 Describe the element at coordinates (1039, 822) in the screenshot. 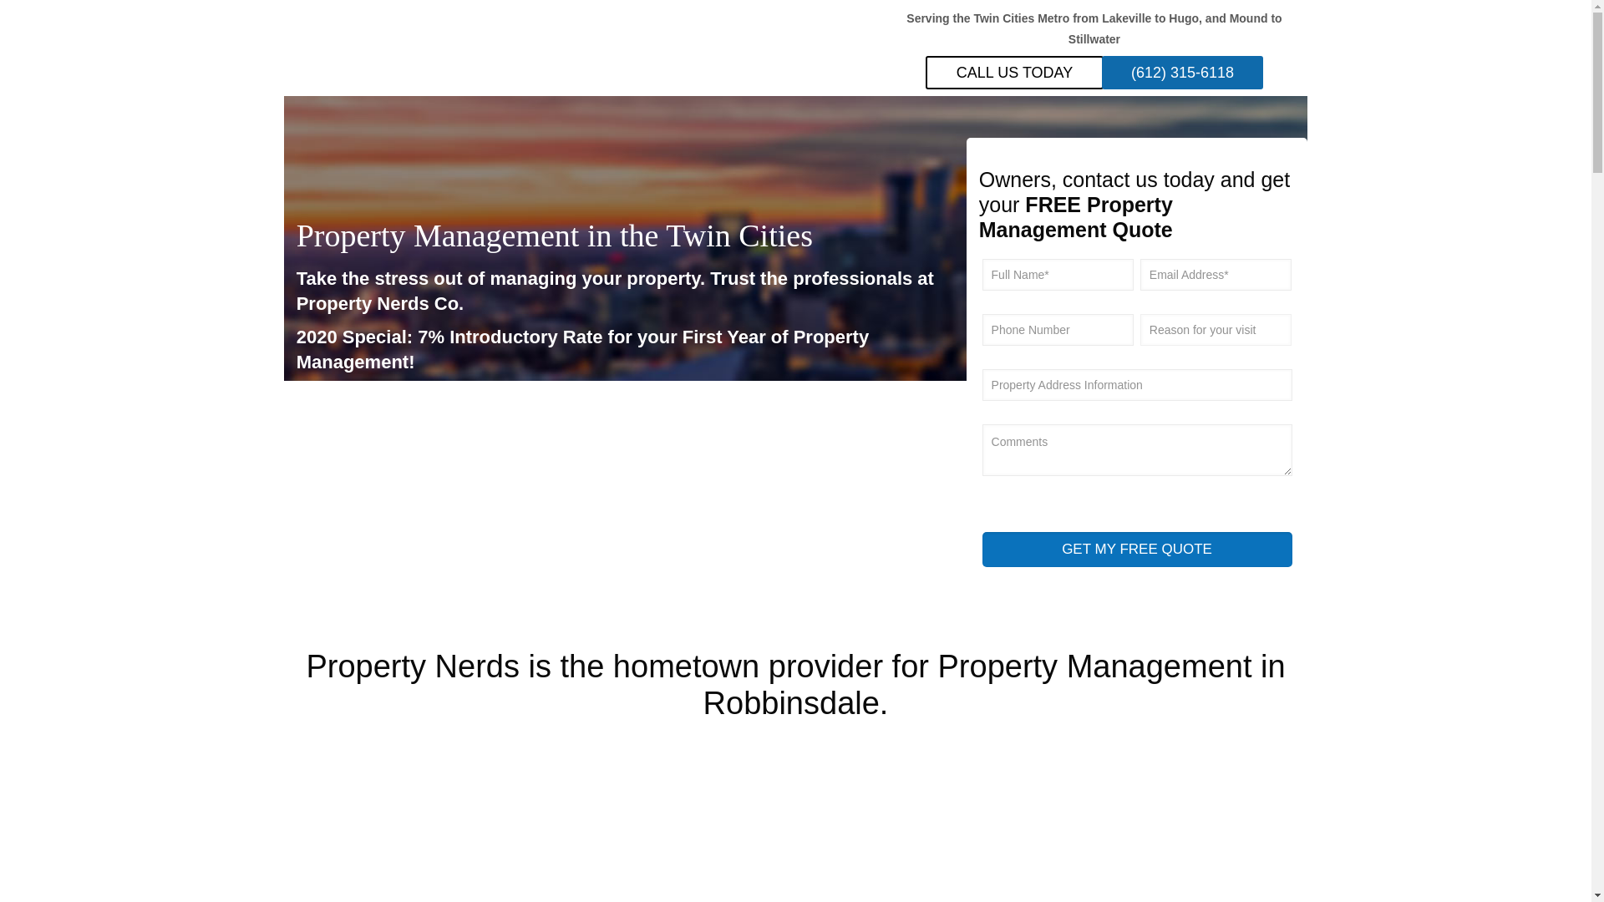

I see `Robbinsdale-2` at that location.